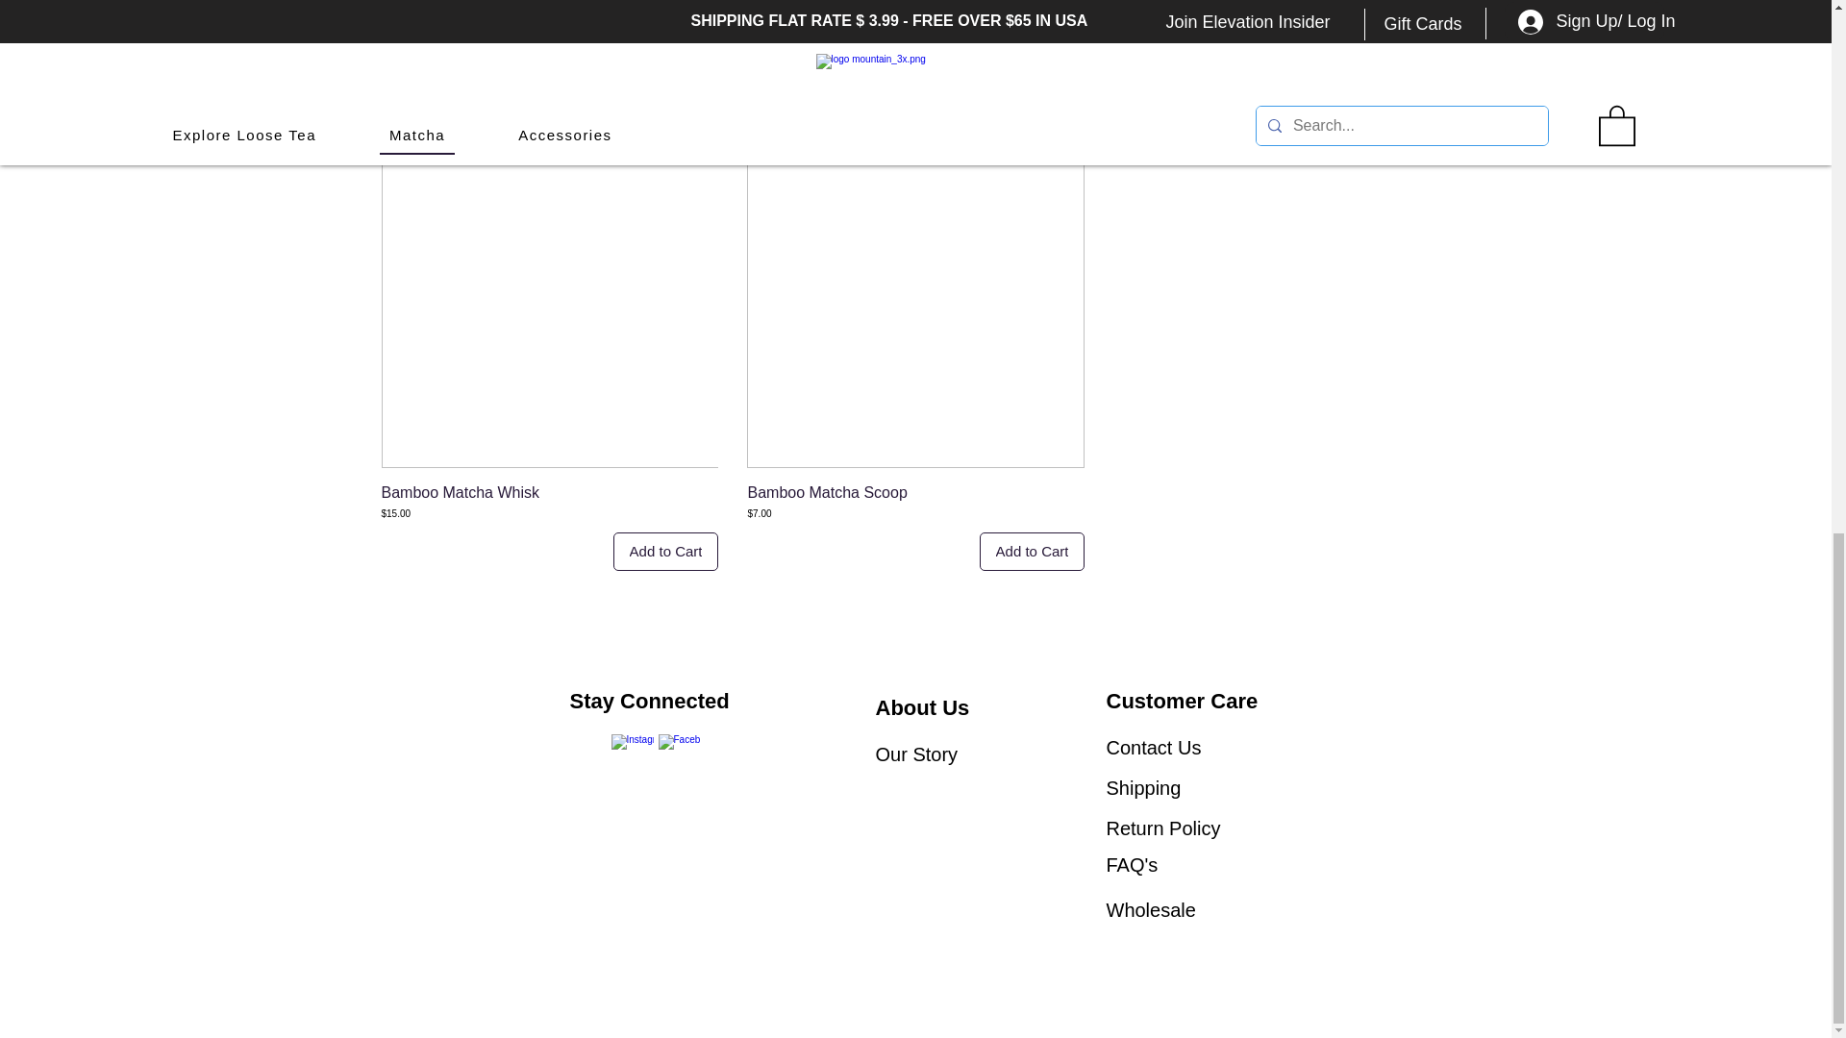 The image size is (1846, 1038). I want to click on Add to Cart, so click(665, 90).